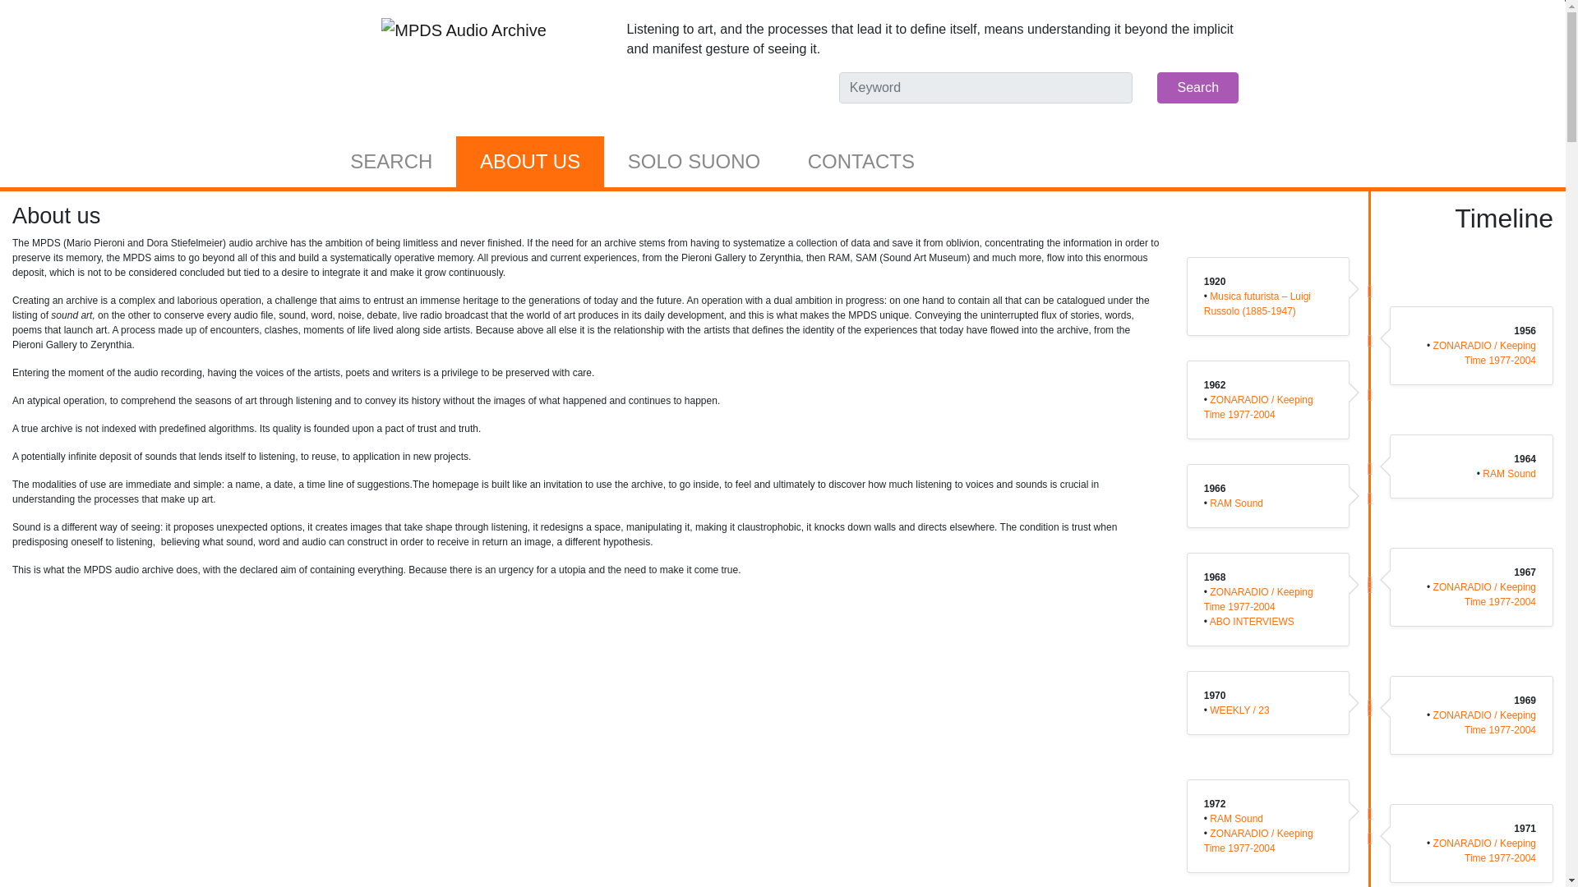 The image size is (1578, 887). Describe the element at coordinates (694, 161) in the screenshot. I see `SOLO SUONO` at that location.